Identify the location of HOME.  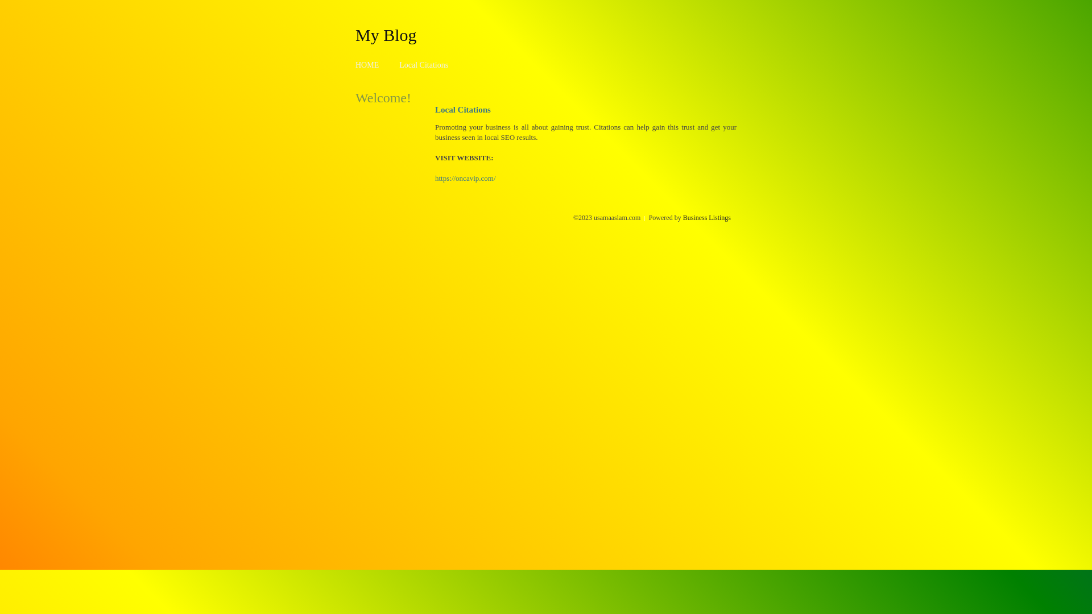
(367, 65).